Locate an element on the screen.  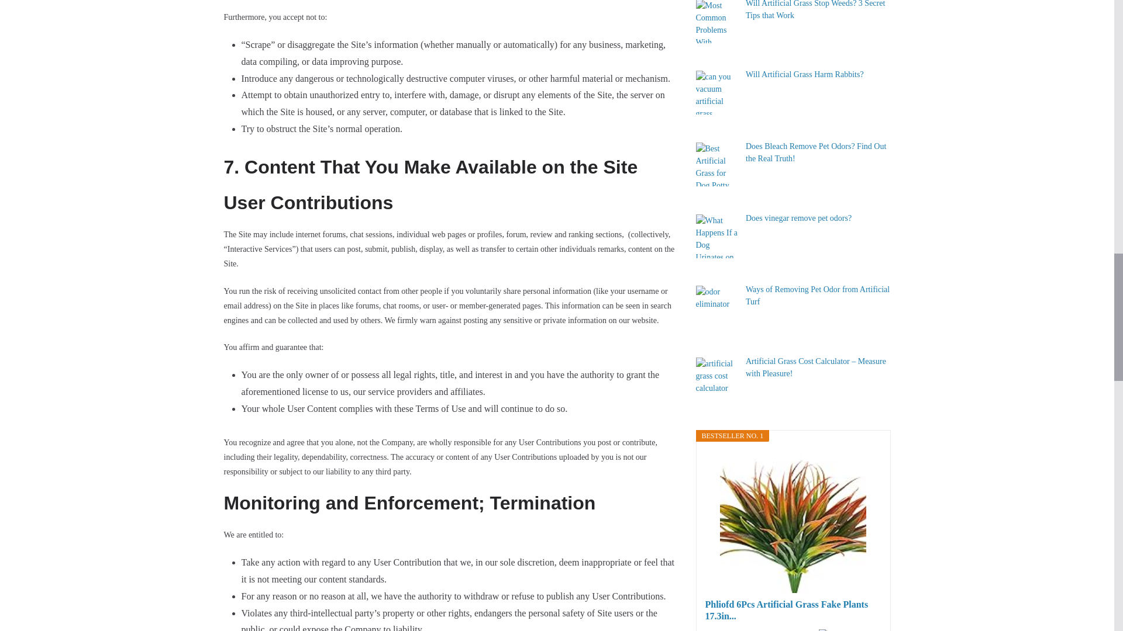
Will Artificial Grass Stop Weeds? 3 Secret Tips that Work is located at coordinates (815, 9).